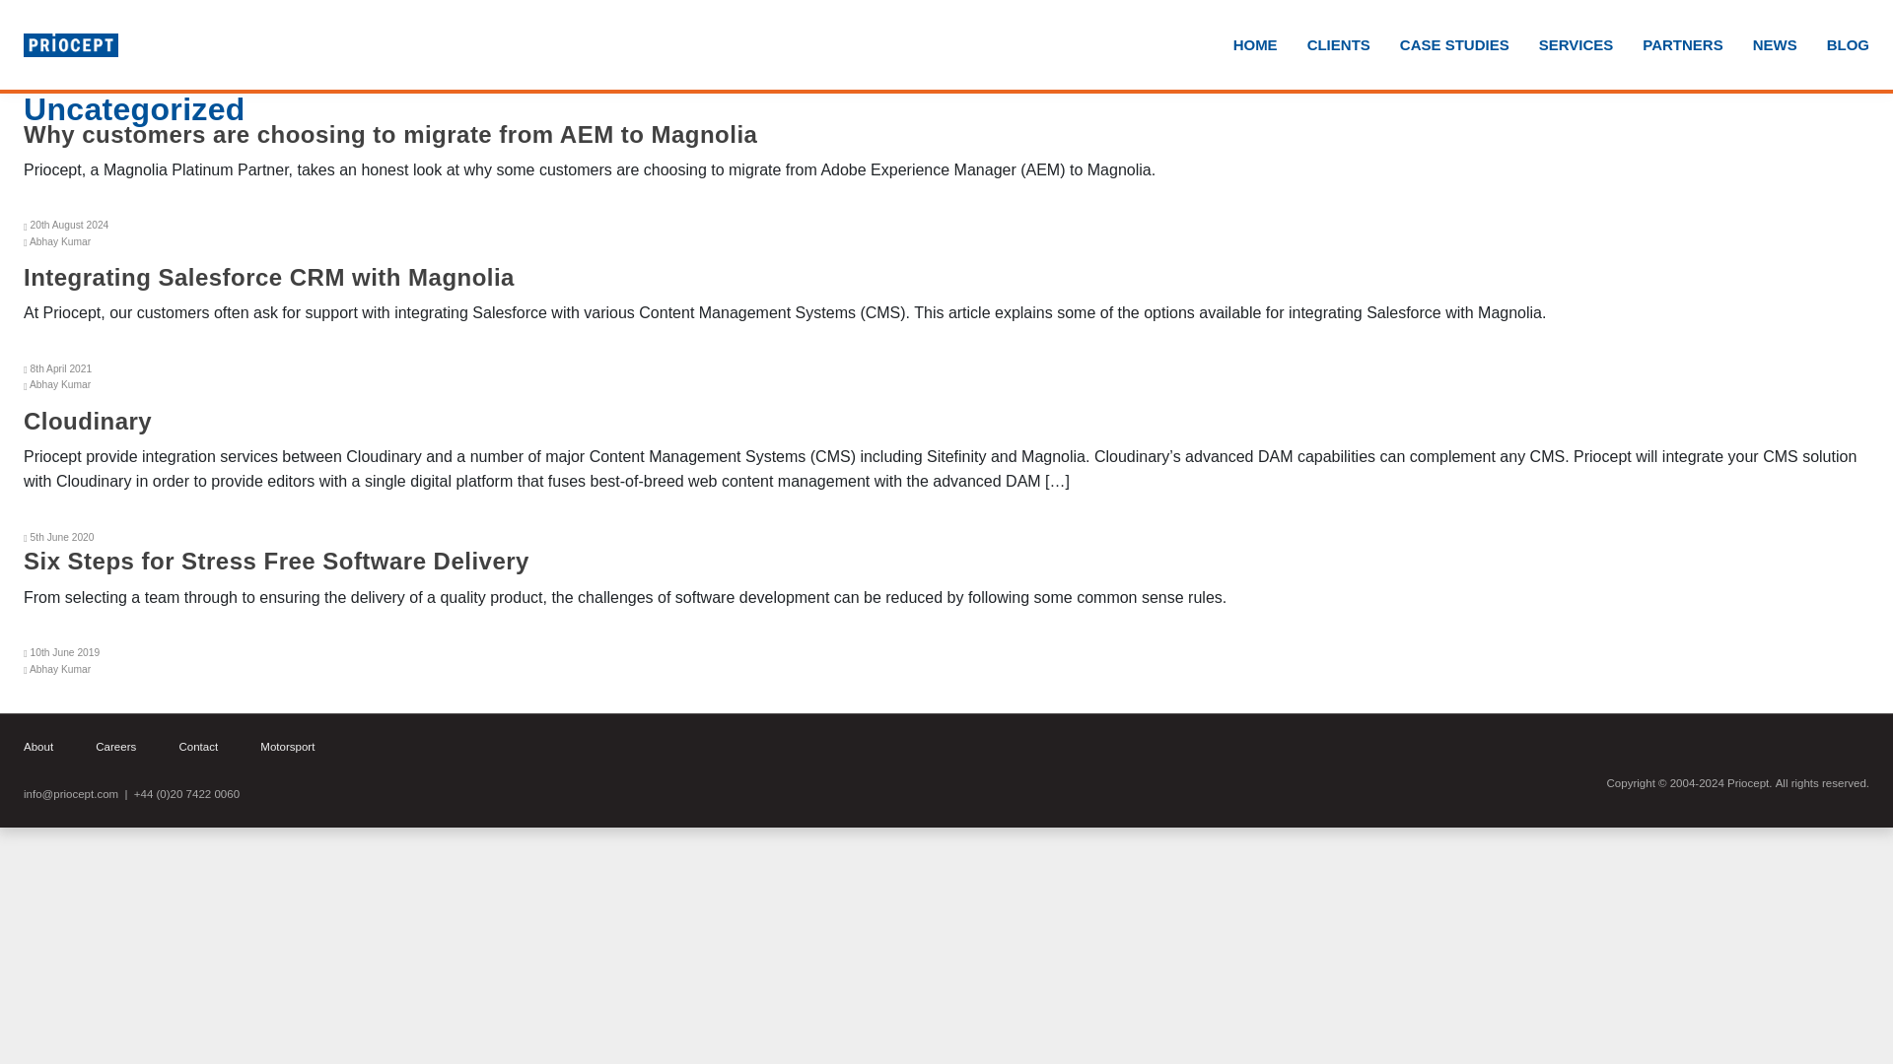 Image resolution: width=1893 pixels, height=1064 pixels. I want to click on BLOG, so click(1833, 45).